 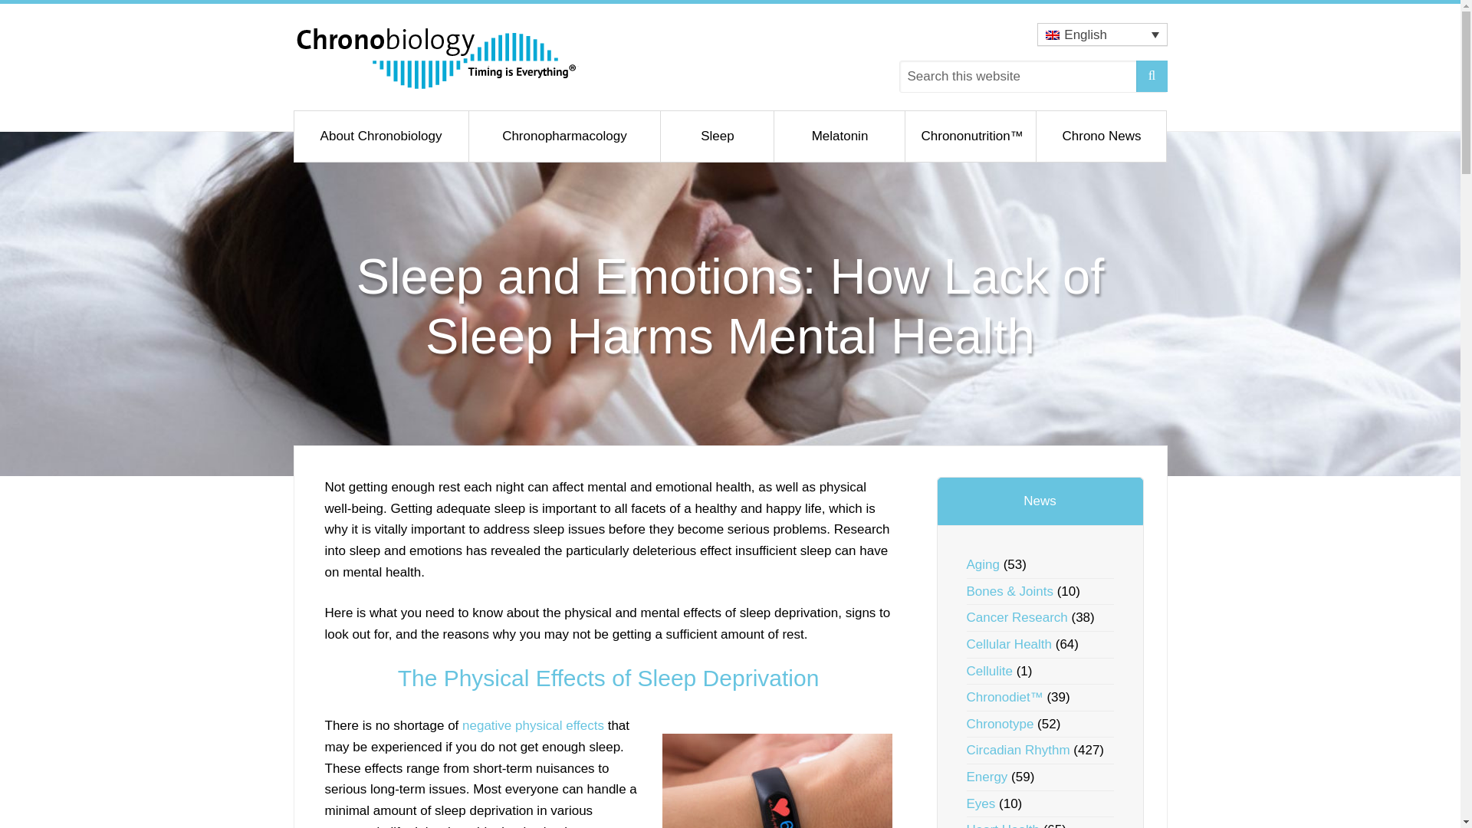 I want to click on Chronopharmacology, so click(x=565, y=136).